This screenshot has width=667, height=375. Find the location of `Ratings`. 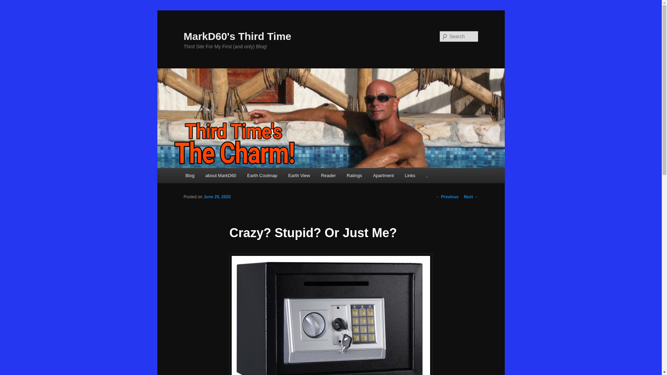

Ratings is located at coordinates (354, 175).